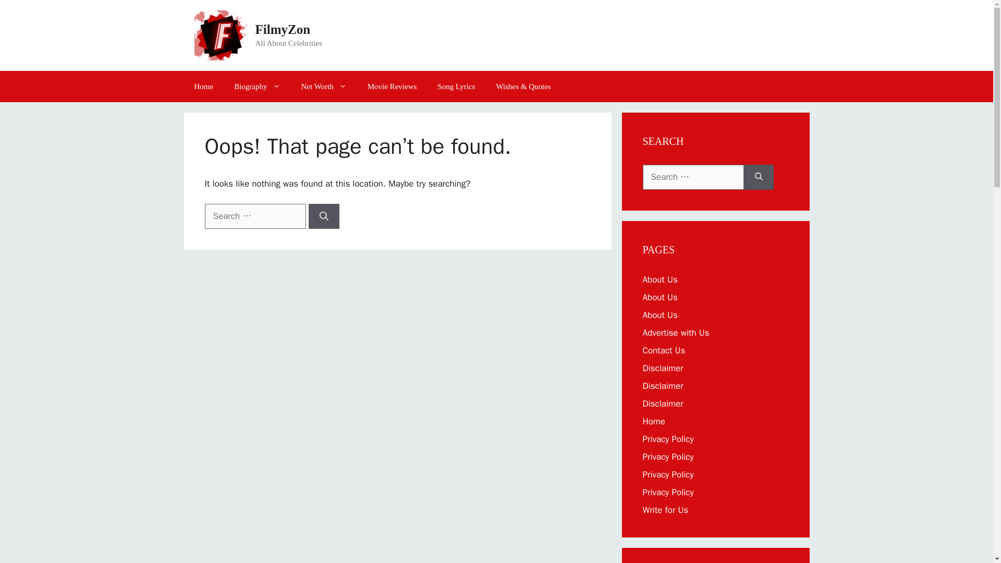 This screenshot has height=563, width=1001. I want to click on FilmyZon, so click(283, 29).